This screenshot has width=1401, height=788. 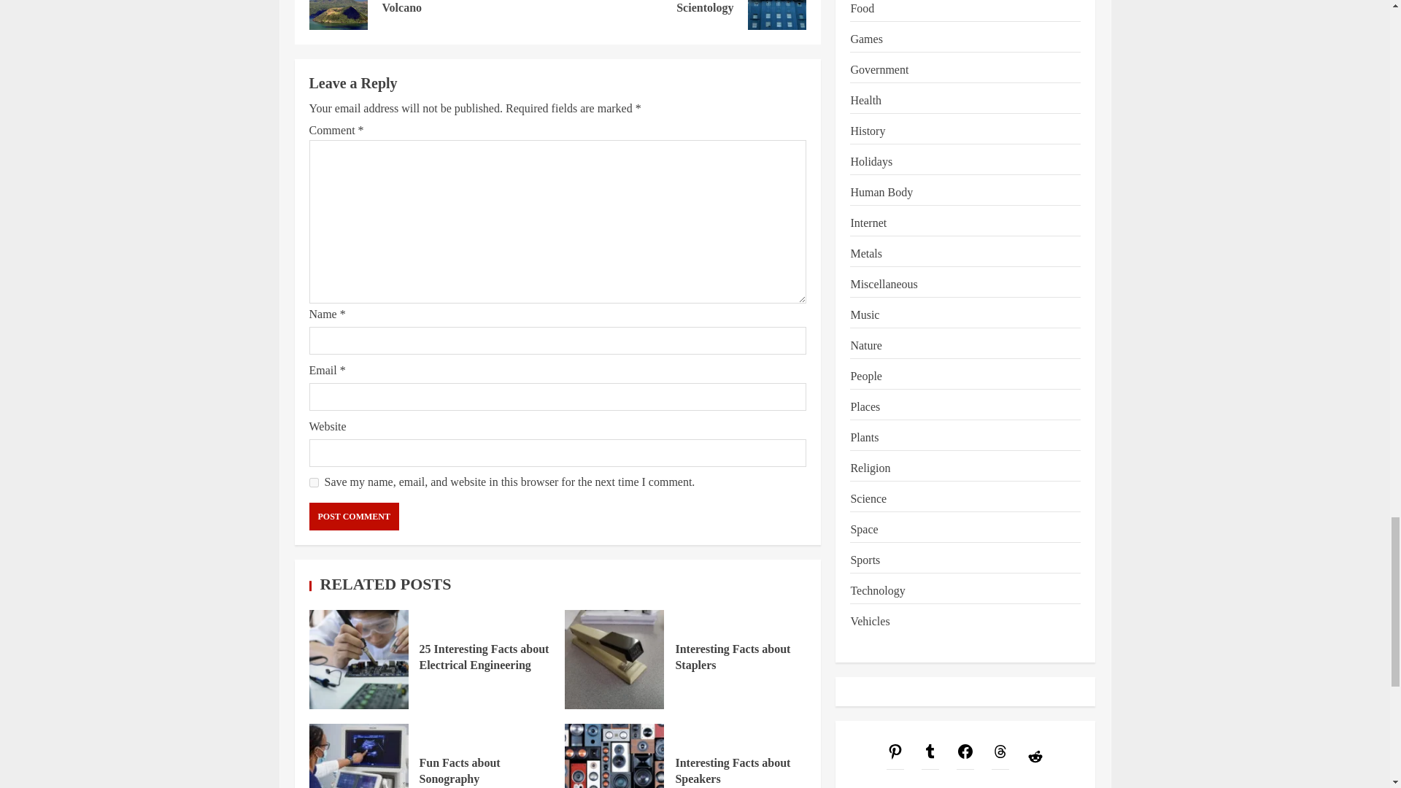 I want to click on Interesting Facts about Staplers, so click(x=355, y=517).